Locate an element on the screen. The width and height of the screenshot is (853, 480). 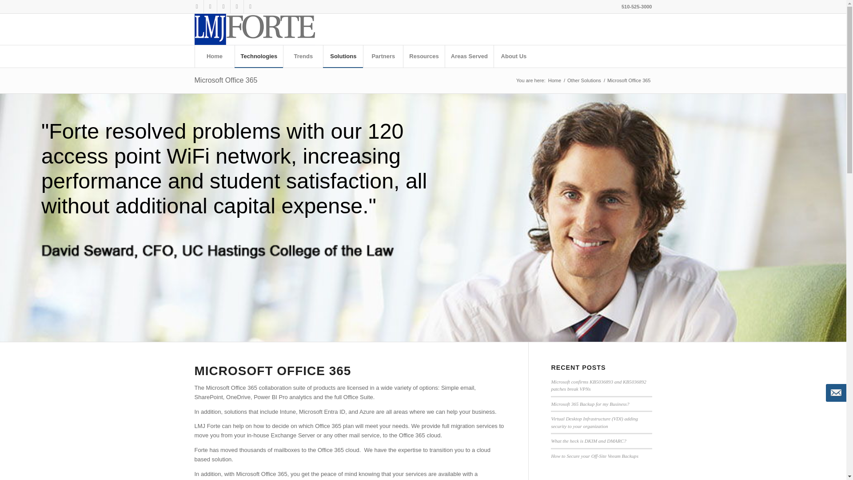
Youtube is located at coordinates (236, 7).